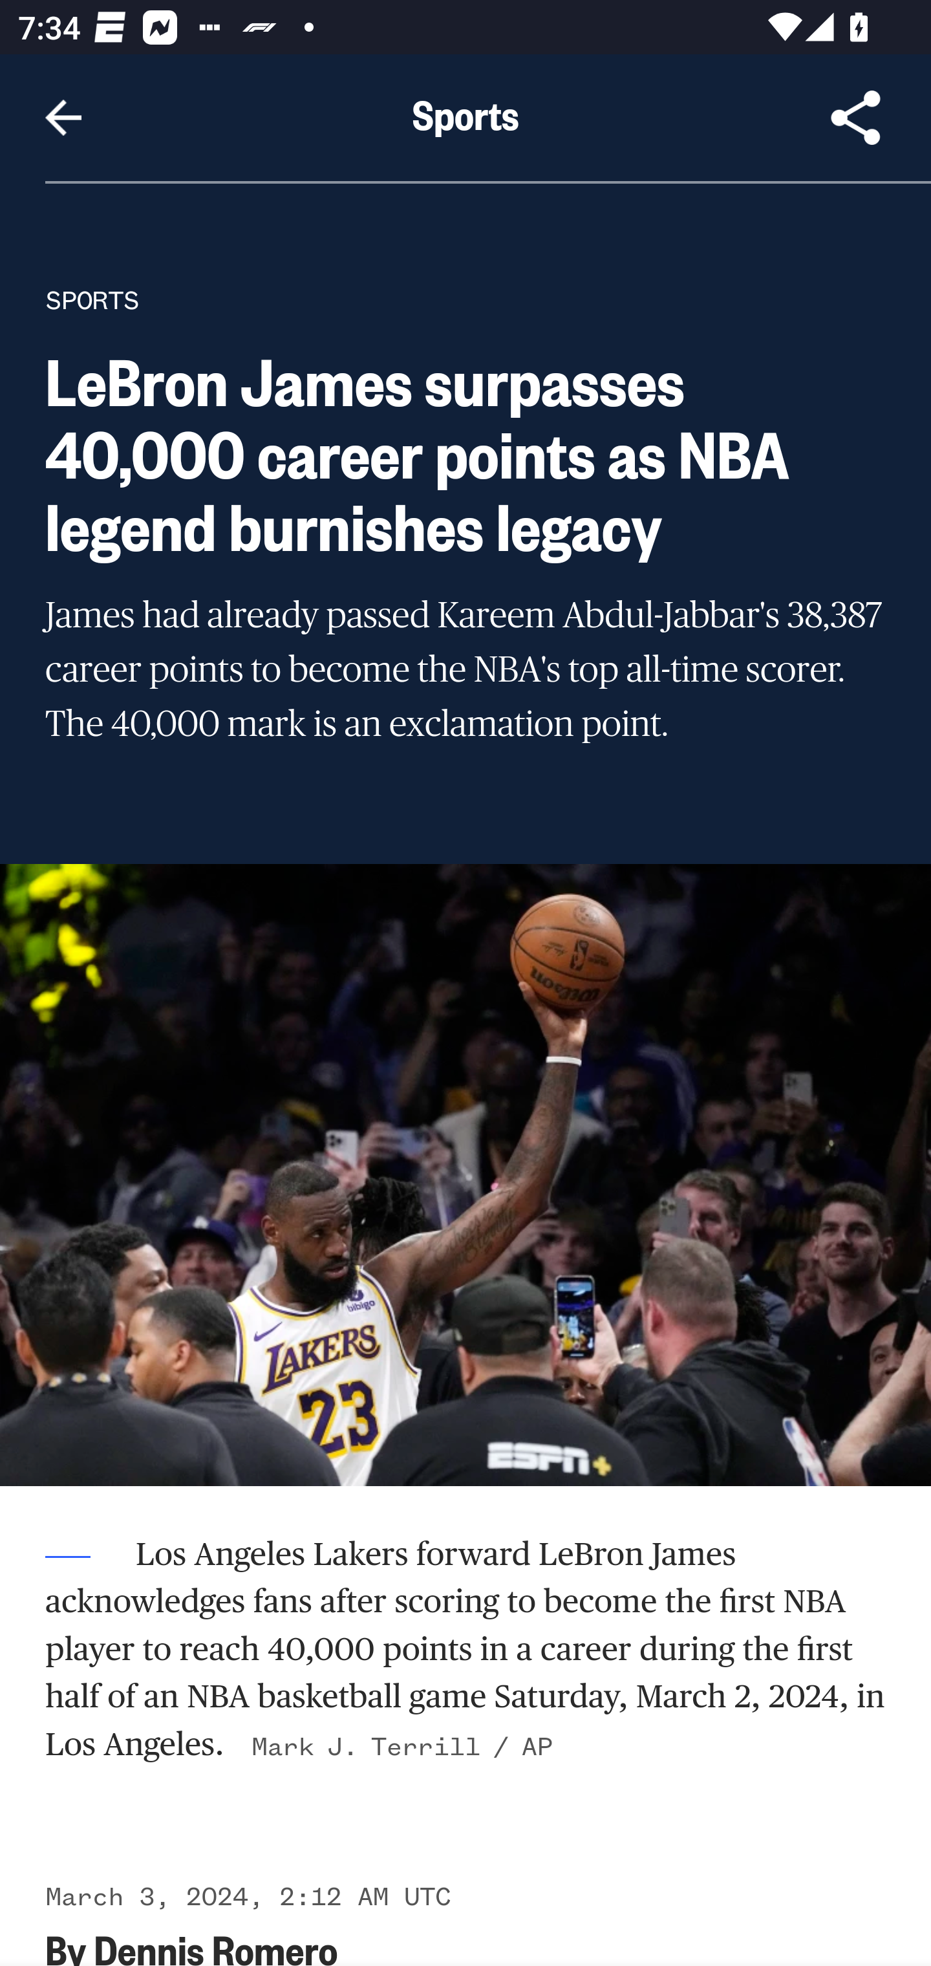 The width and height of the screenshot is (931, 1966). What do you see at coordinates (93, 300) in the screenshot?
I see `SPORTS` at bounding box center [93, 300].